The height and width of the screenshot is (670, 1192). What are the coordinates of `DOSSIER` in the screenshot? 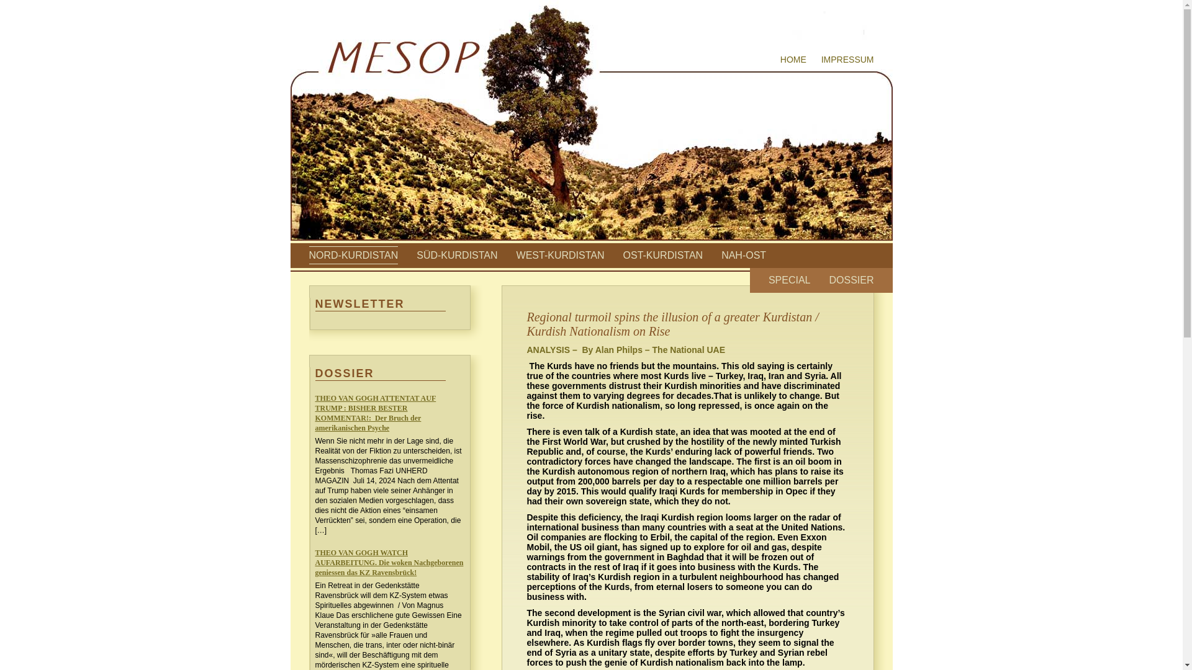 It's located at (851, 280).